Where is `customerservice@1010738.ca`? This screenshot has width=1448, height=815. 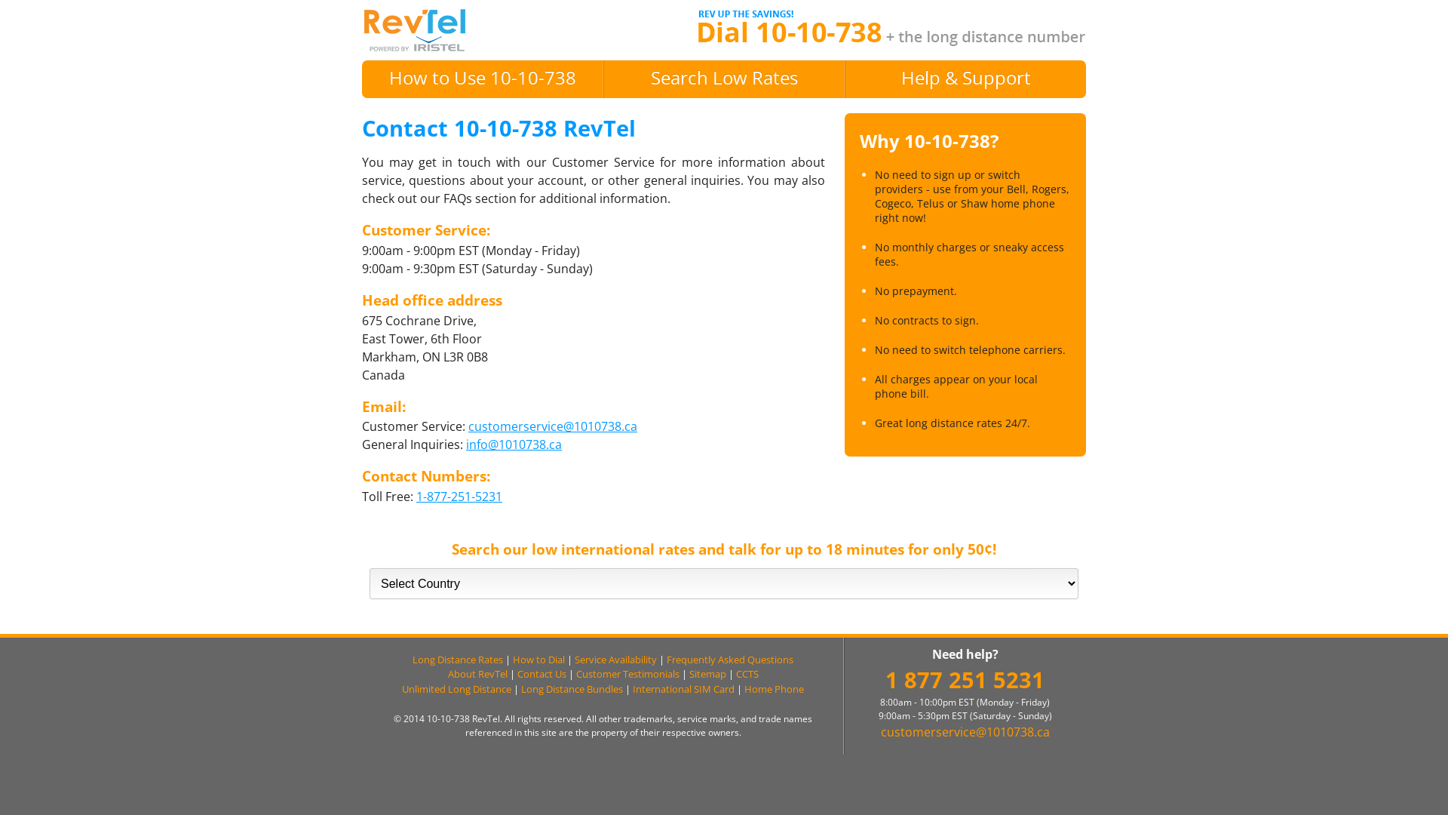
customerservice@1010738.ca is located at coordinates (965, 732).